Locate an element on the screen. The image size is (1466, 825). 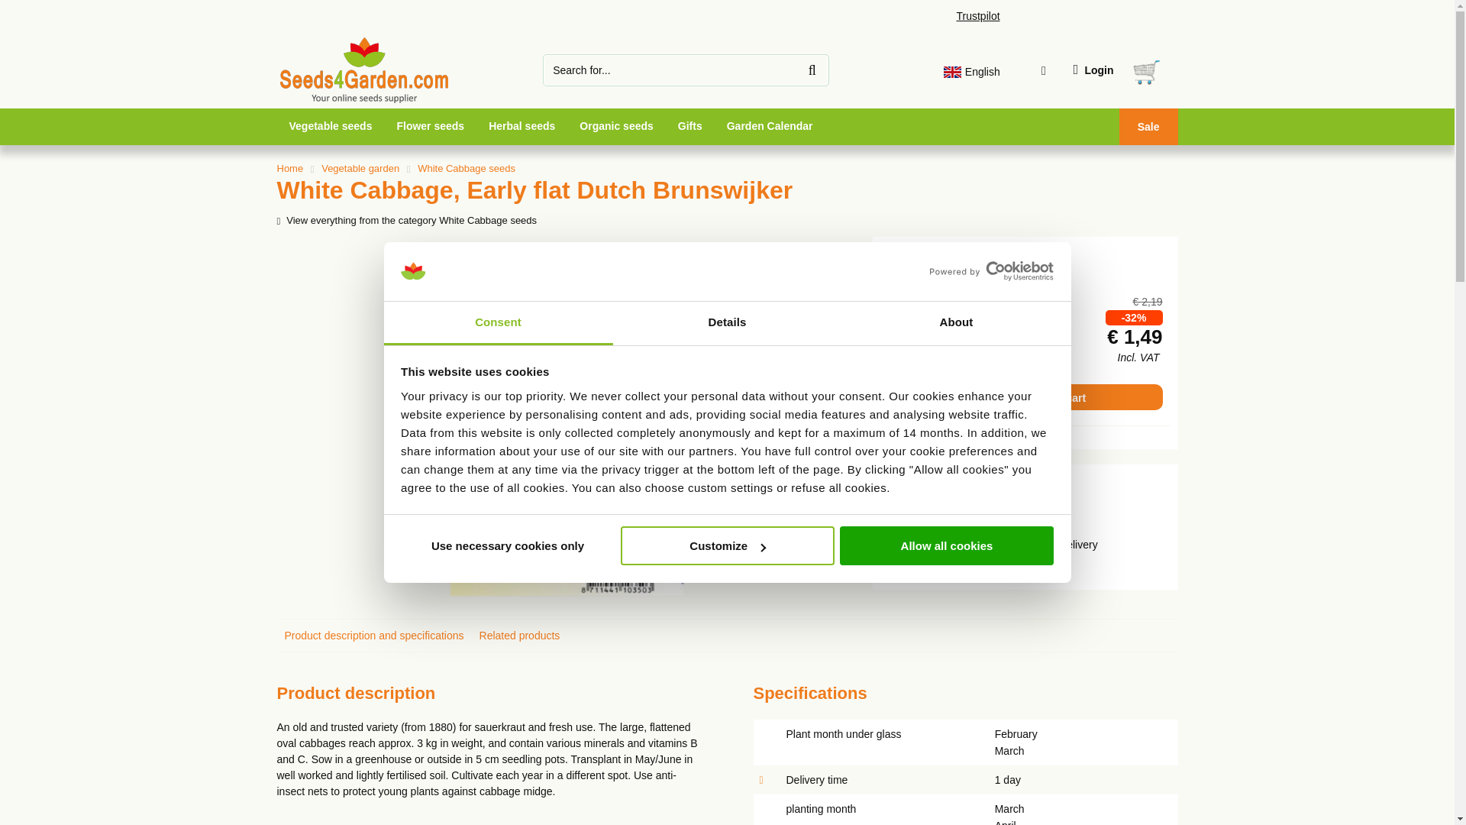
Customize is located at coordinates (727, 545).